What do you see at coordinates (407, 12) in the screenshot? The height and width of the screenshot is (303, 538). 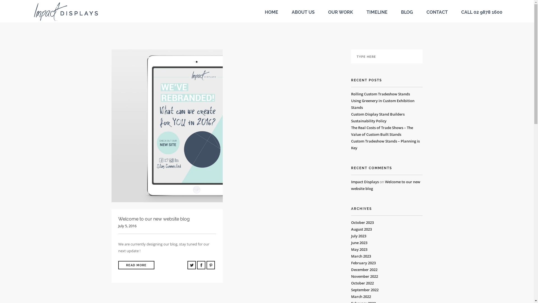 I see `BLOG` at bounding box center [407, 12].